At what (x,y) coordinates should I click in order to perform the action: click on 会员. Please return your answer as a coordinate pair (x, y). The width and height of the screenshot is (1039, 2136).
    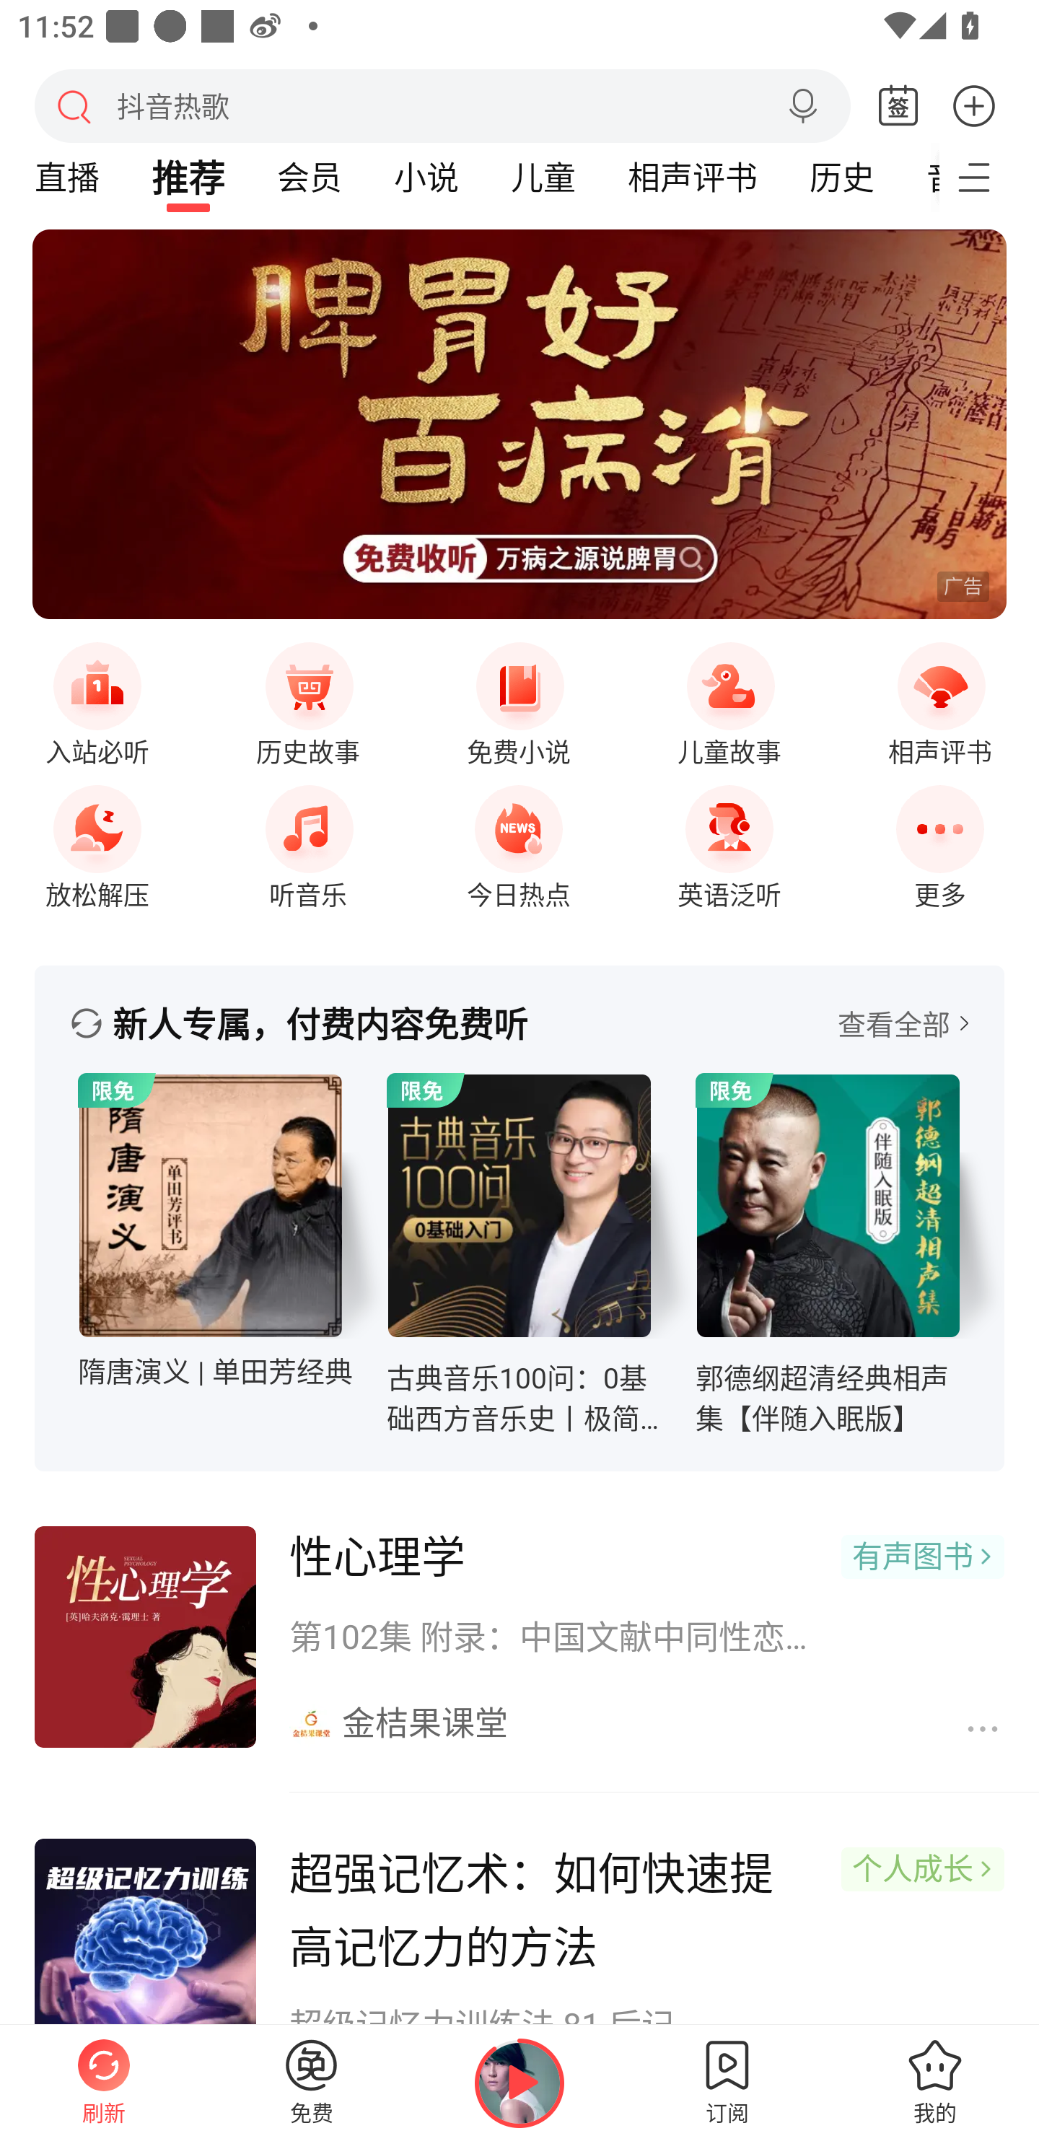
    Looking at the image, I should click on (309, 178).